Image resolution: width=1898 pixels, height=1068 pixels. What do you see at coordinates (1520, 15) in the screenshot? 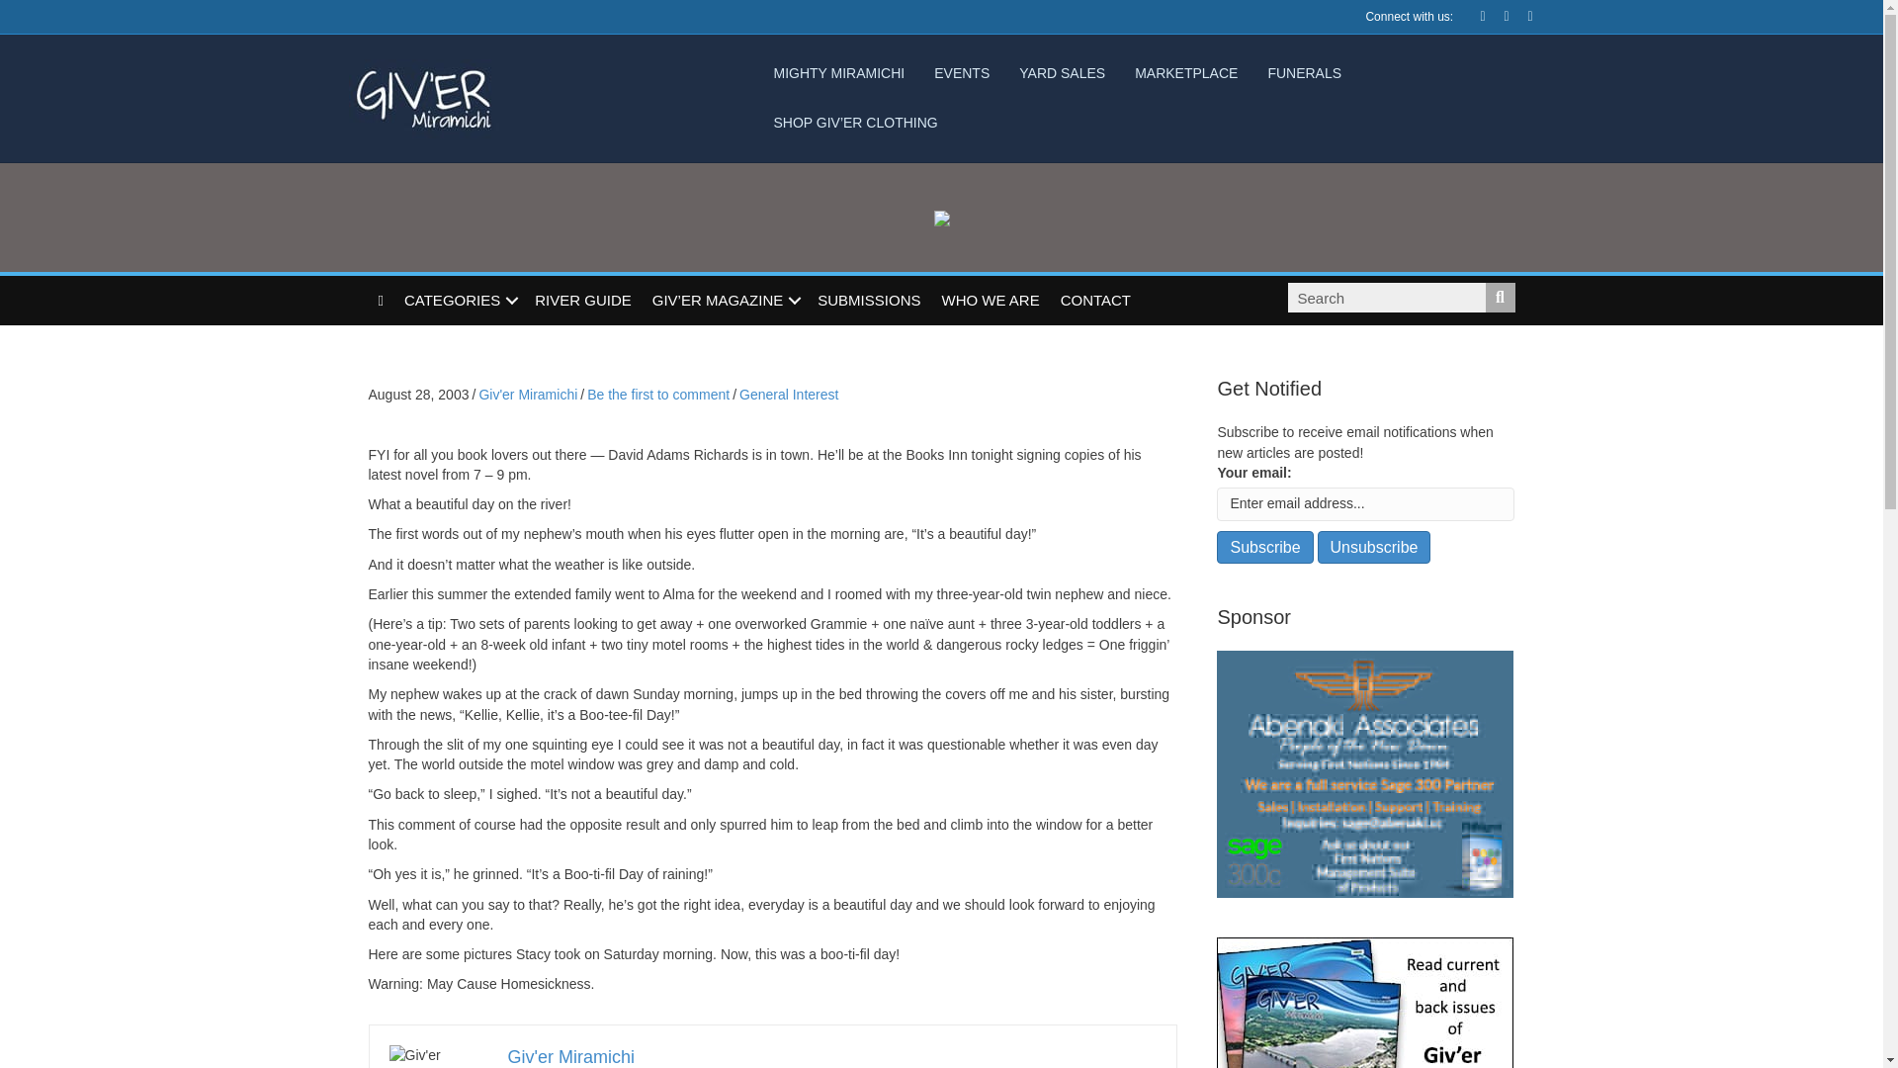
I see `Instagram` at bounding box center [1520, 15].